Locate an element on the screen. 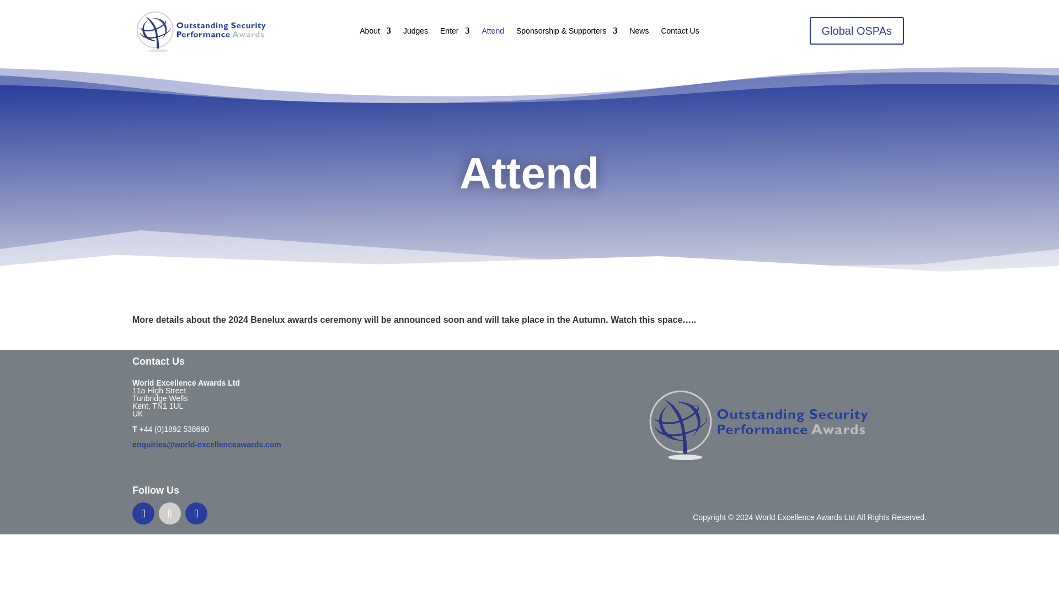 The width and height of the screenshot is (1059, 595). OSPAs Logo Transparent is located at coordinates (760, 425).